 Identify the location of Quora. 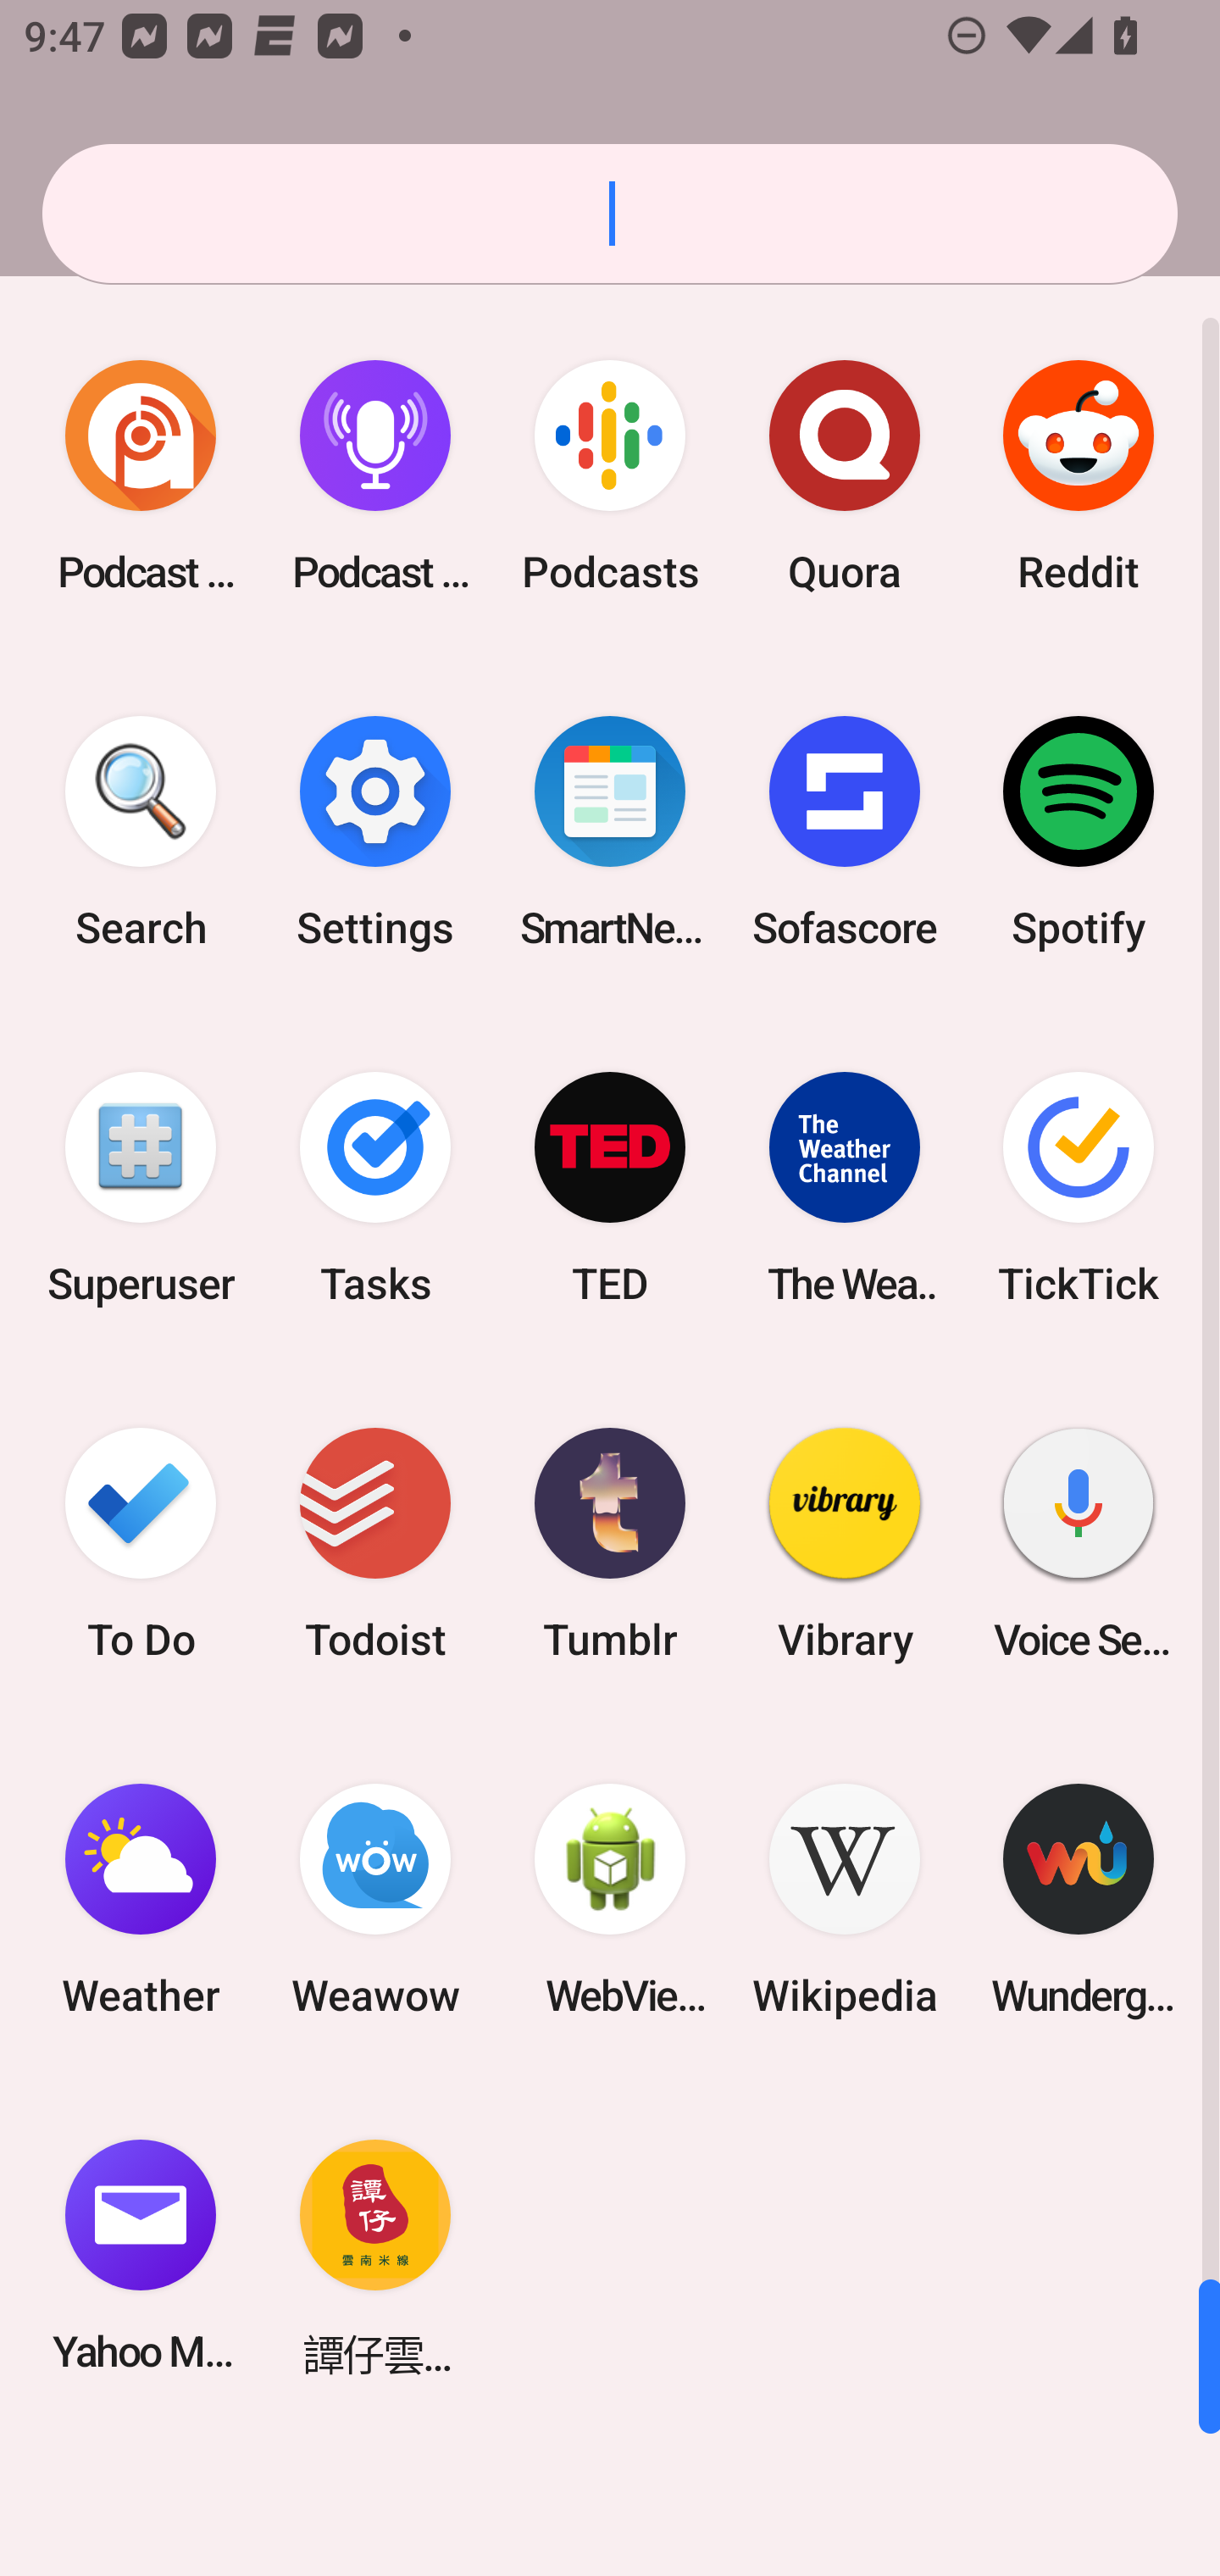
(844, 476).